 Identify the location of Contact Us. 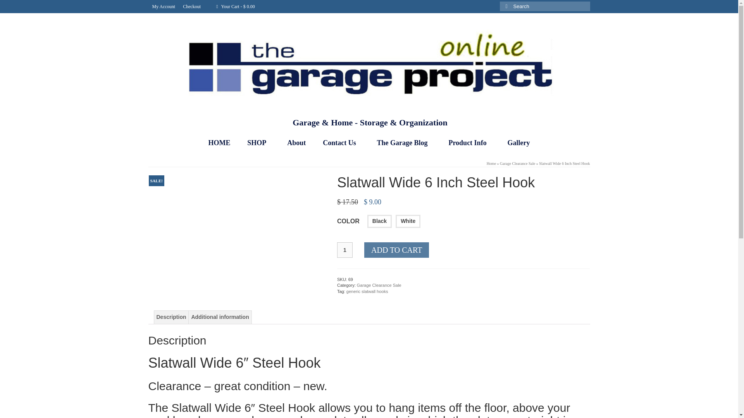
(341, 142).